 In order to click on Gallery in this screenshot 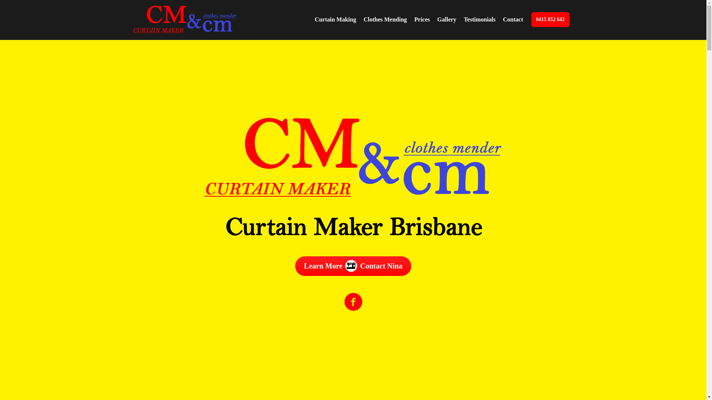, I will do `click(447, 20)`.